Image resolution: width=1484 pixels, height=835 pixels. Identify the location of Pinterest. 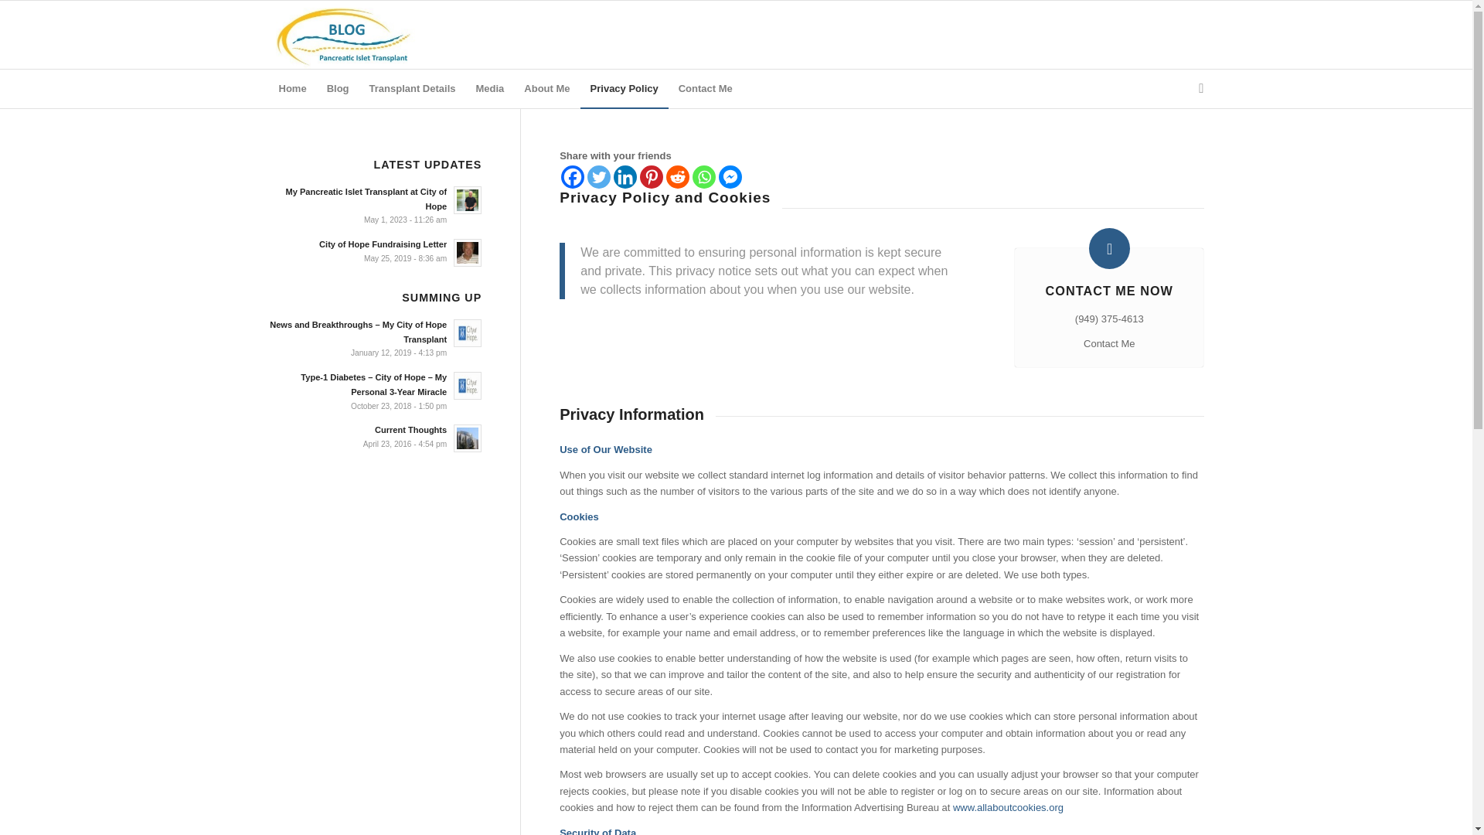
(651, 176).